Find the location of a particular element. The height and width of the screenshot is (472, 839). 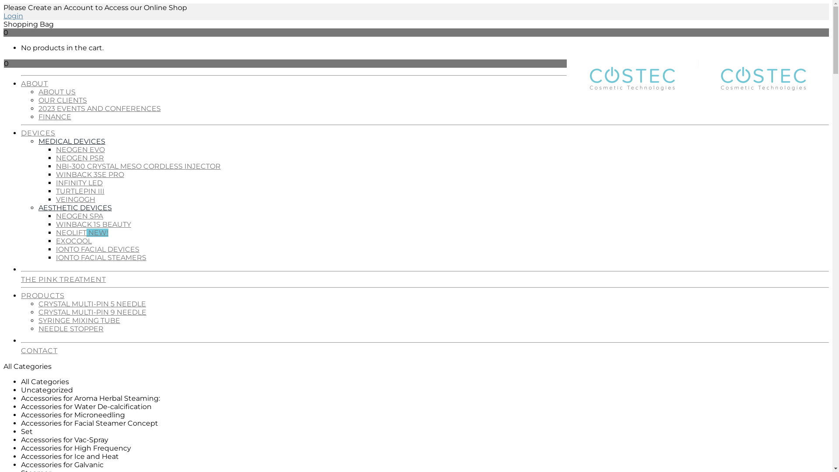

NEOGEN PSR is located at coordinates (80, 158).